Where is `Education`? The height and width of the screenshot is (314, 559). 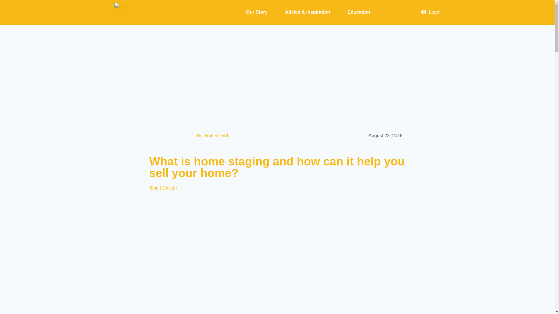
Education is located at coordinates (359, 12).